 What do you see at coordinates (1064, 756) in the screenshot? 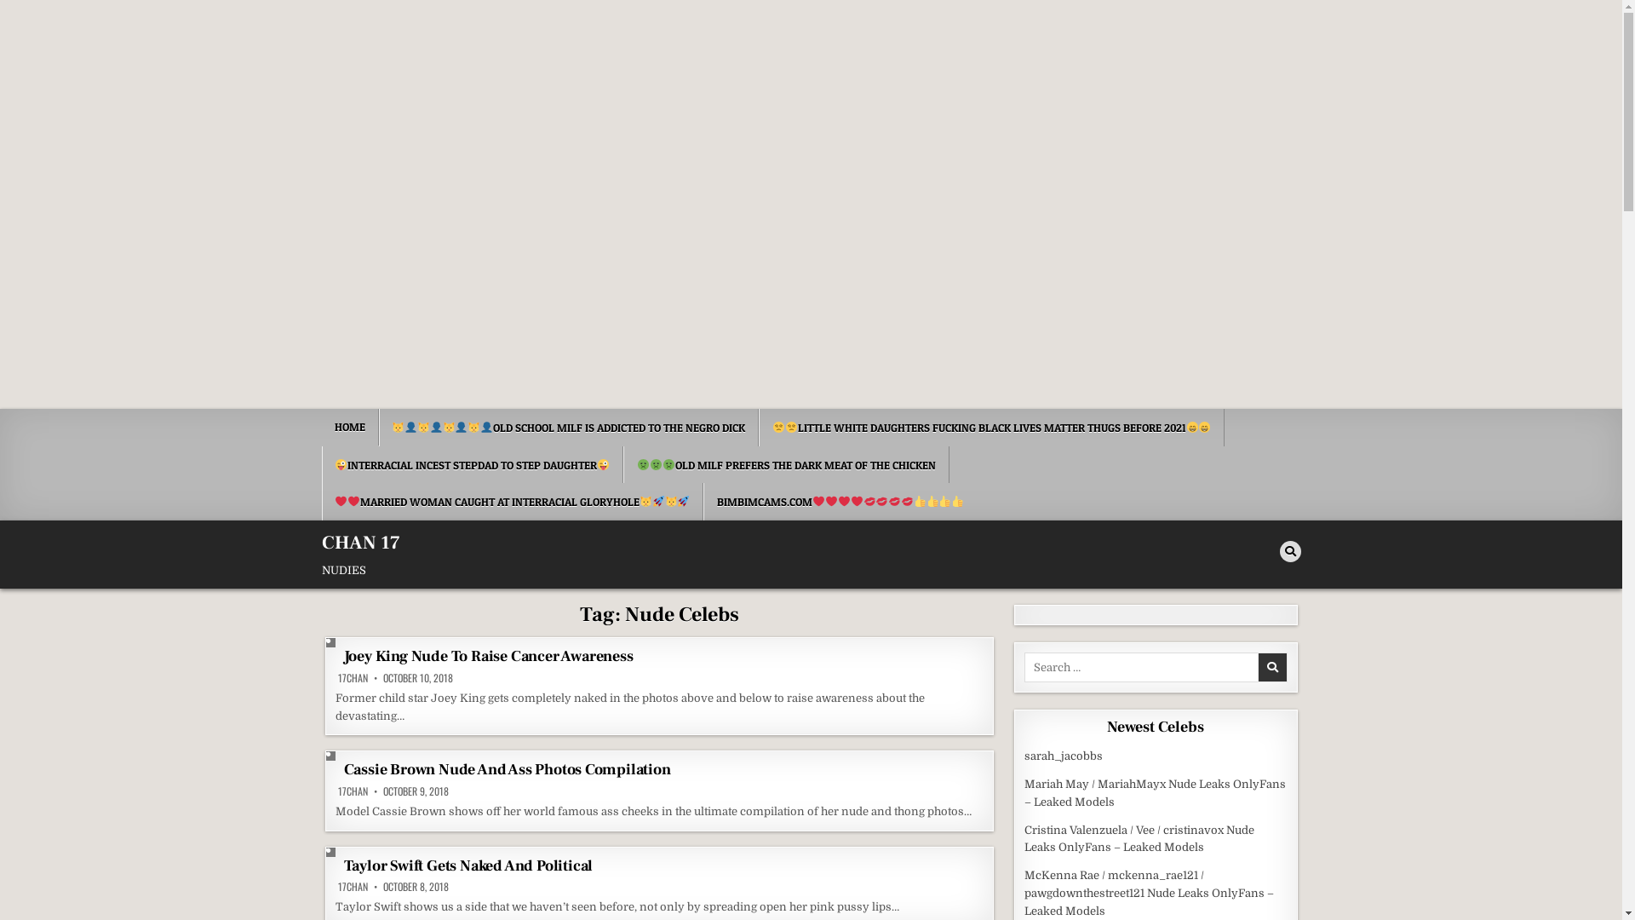
I see `sarah_jacobbs` at bounding box center [1064, 756].